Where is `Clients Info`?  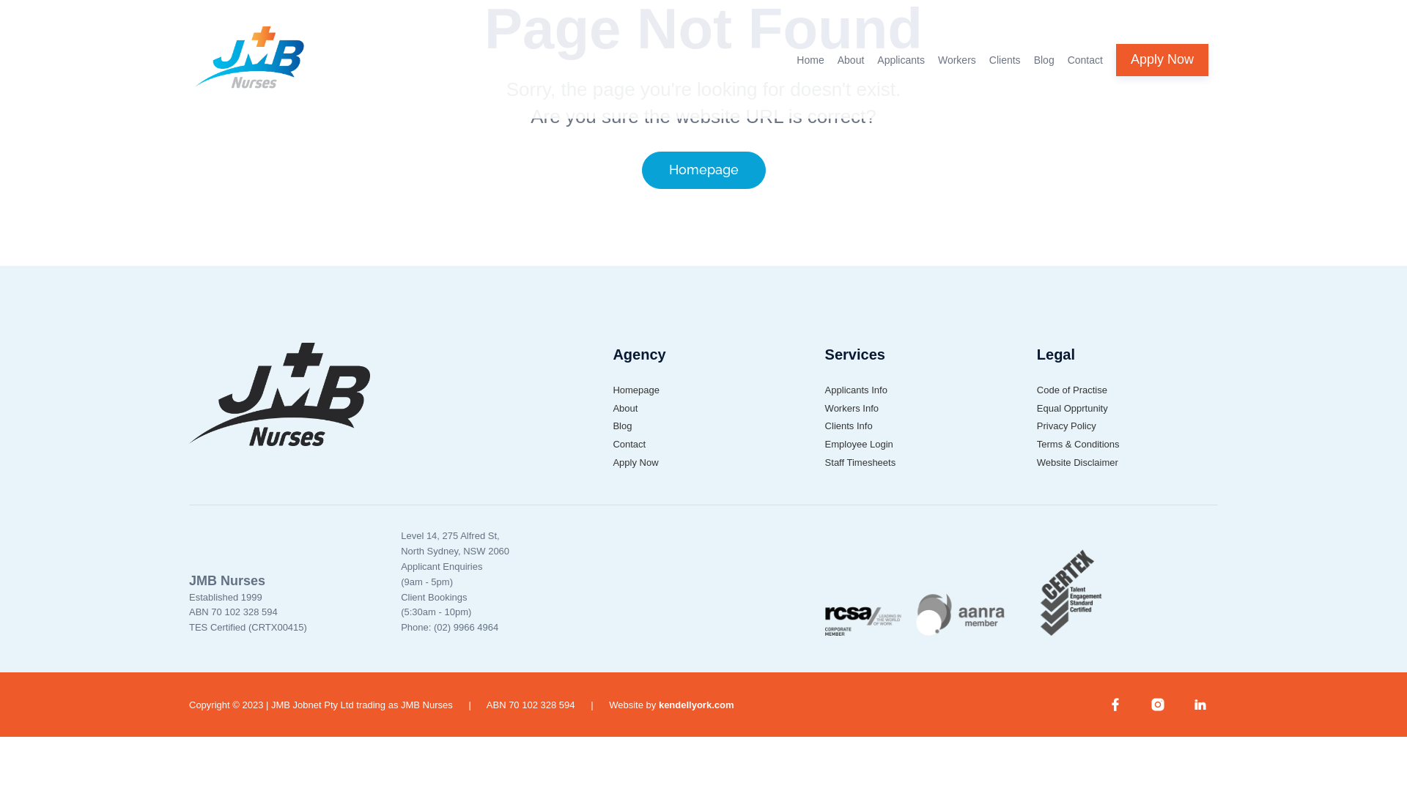
Clients Info is located at coordinates (849, 426).